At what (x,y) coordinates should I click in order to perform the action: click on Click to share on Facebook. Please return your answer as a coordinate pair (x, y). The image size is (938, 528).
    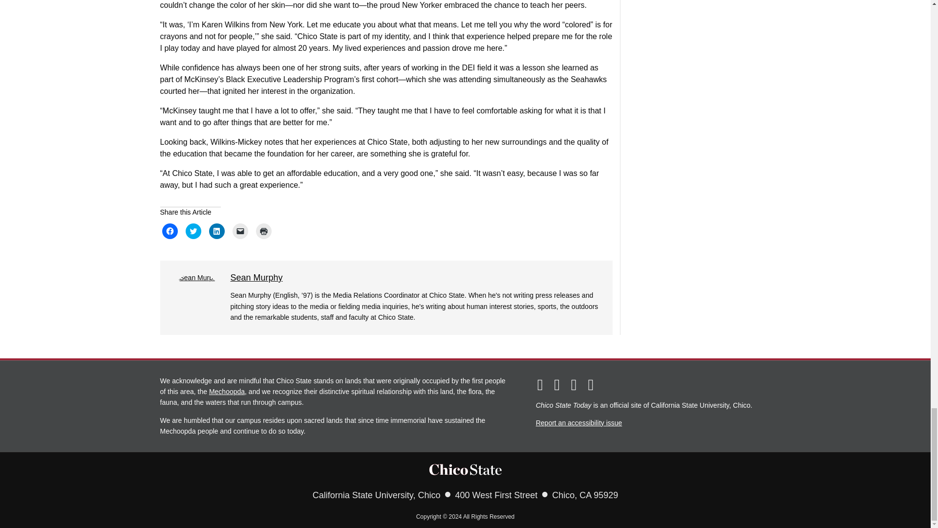
    Looking at the image, I should click on (170, 231).